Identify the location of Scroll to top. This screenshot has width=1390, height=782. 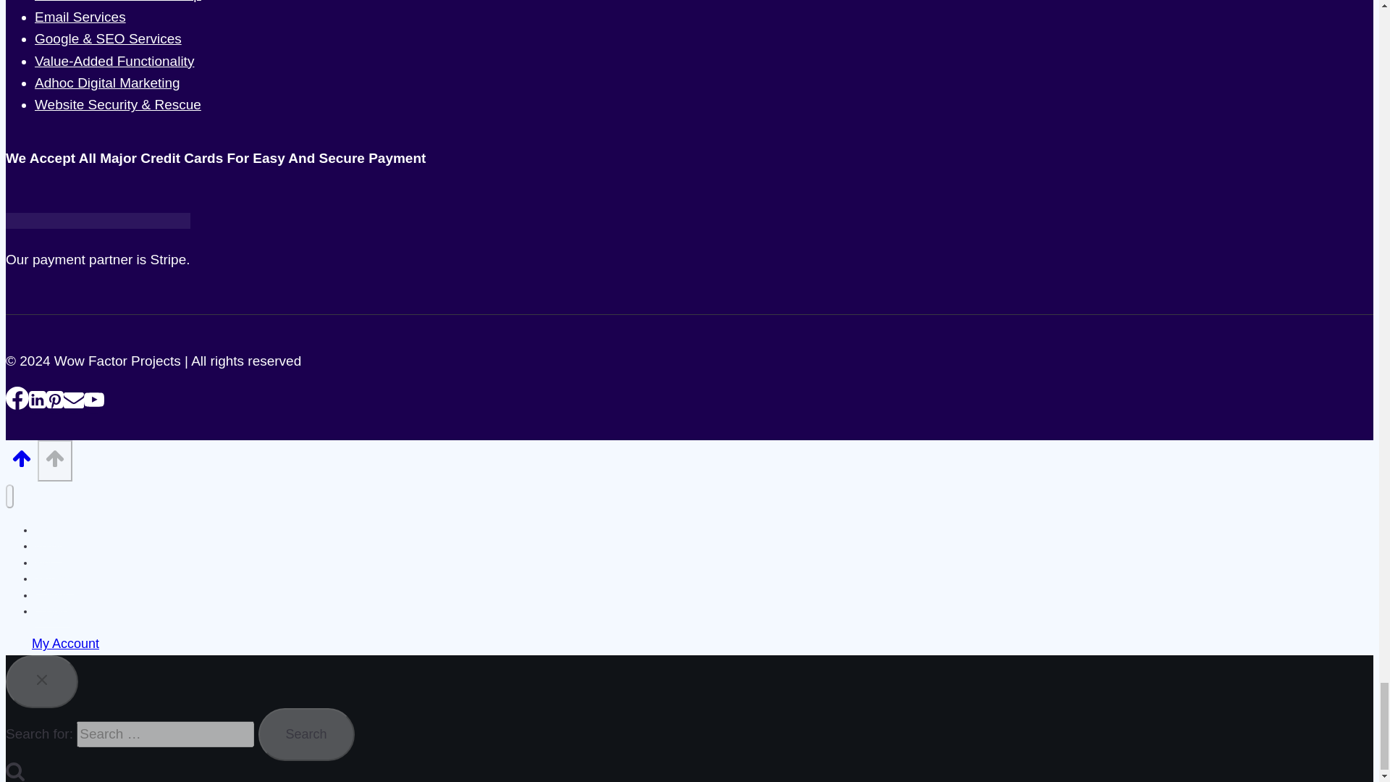
(55, 458).